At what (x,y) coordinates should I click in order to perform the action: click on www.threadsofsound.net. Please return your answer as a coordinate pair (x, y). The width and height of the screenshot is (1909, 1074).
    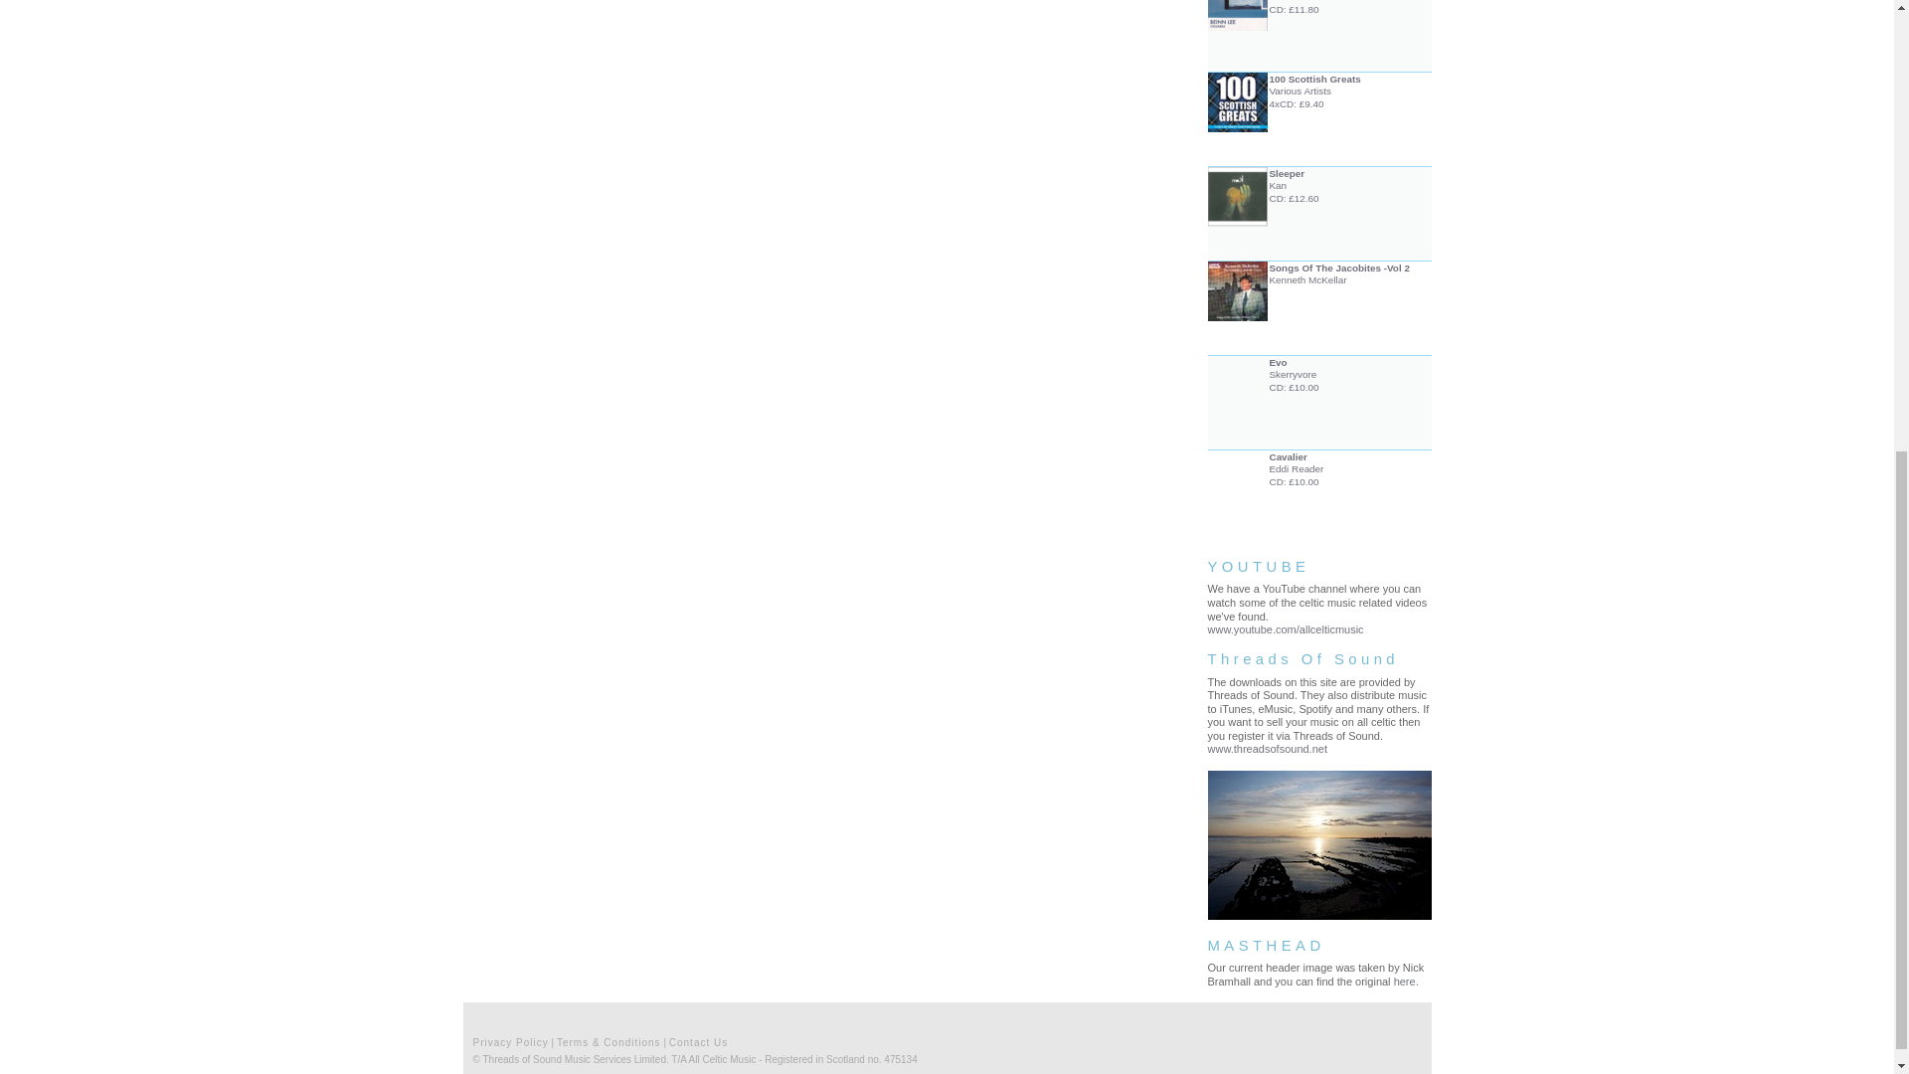
    Looking at the image, I should click on (1267, 749).